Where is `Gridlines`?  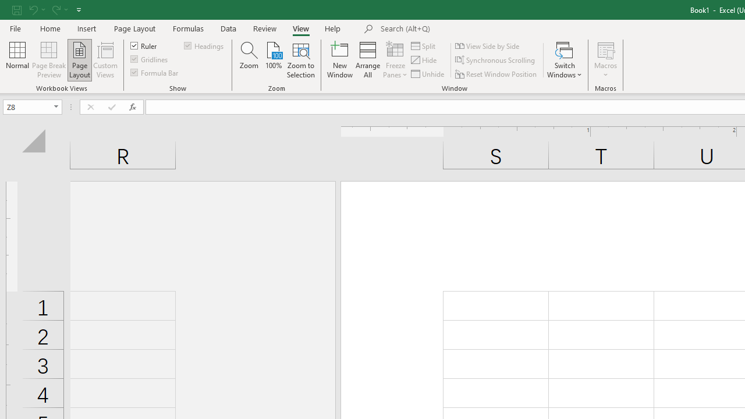 Gridlines is located at coordinates (150, 59).